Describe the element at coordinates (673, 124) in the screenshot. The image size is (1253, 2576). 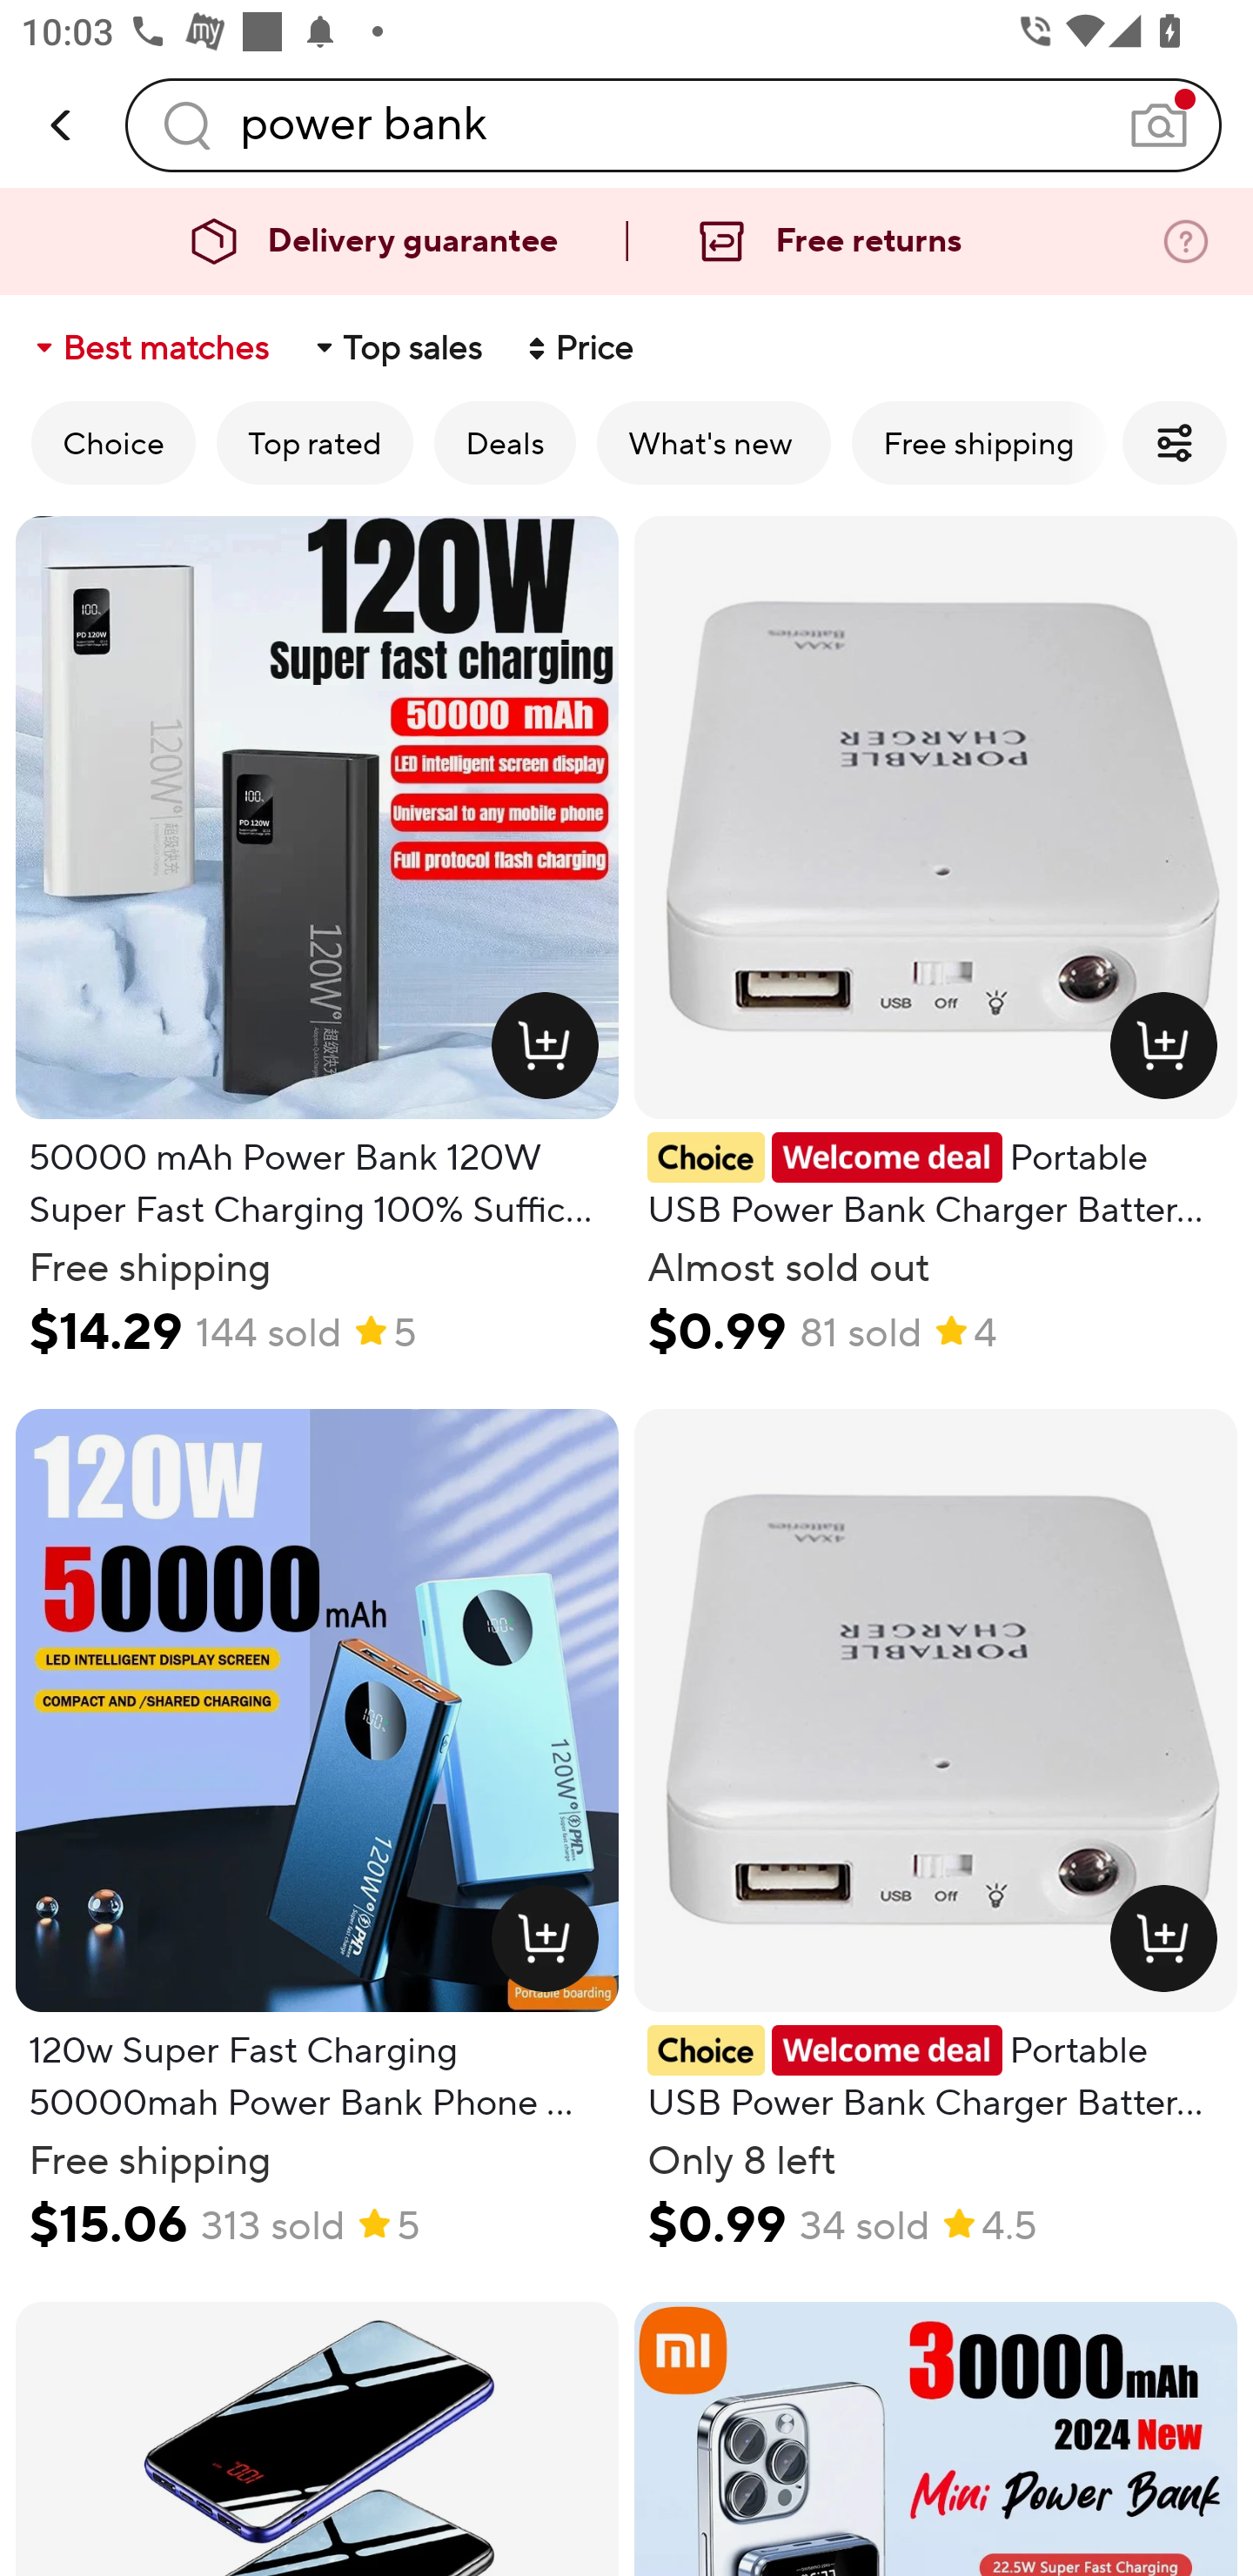
I see `power bank Search query` at that location.